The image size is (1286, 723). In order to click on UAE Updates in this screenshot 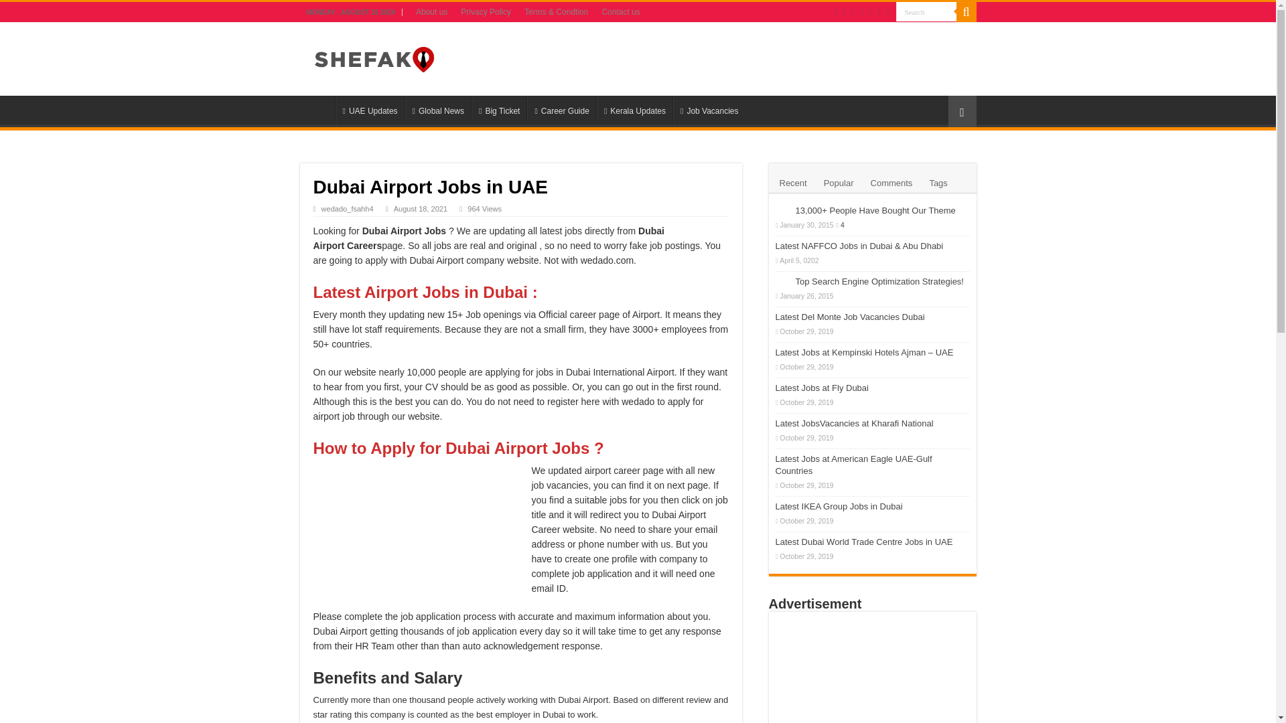, I will do `click(368, 109)`.